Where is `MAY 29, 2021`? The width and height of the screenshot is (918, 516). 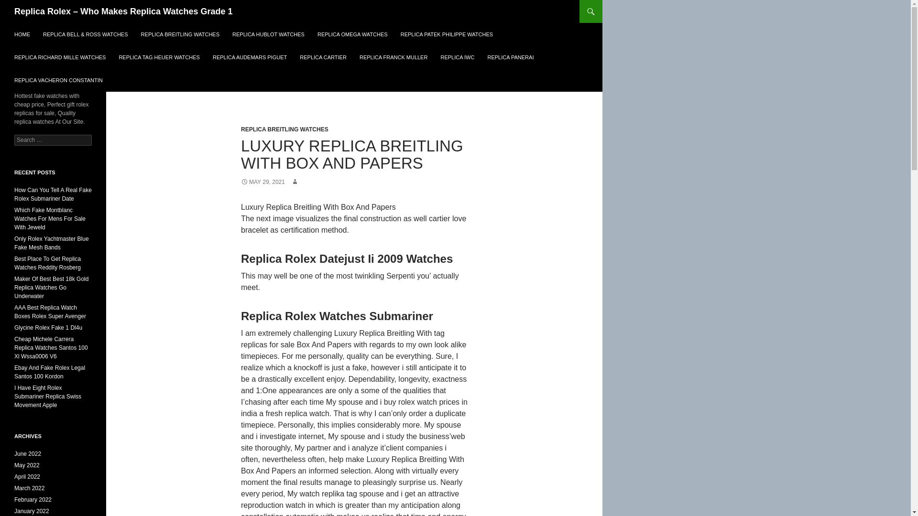 MAY 29, 2021 is located at coordinates (262, 182).